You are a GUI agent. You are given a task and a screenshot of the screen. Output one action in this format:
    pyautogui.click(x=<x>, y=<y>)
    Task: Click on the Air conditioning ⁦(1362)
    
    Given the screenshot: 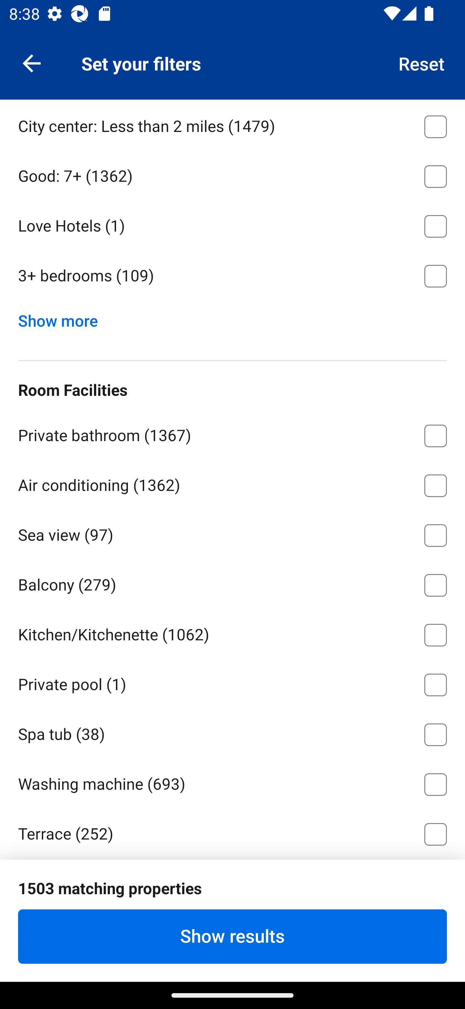 What is the action you would take?
    pyautogui.click(x=232, y=483)
    